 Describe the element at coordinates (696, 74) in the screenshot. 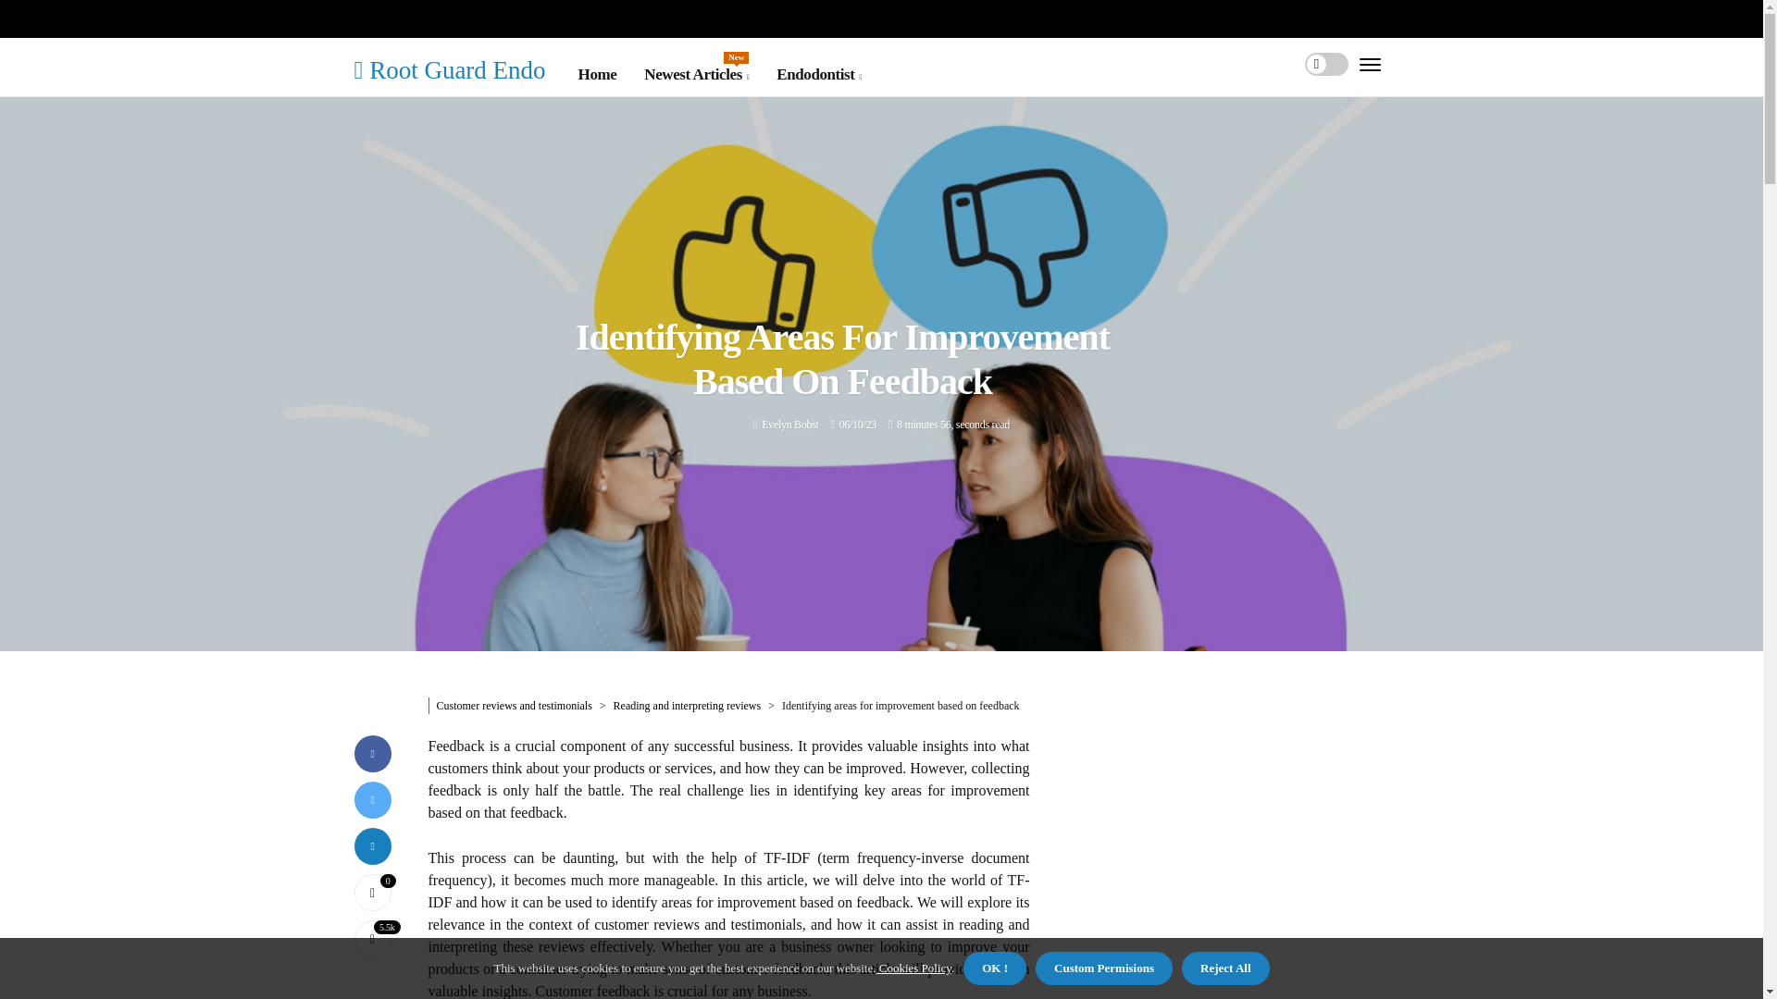

I see `Posts by Evelyn Bobst` at that location.